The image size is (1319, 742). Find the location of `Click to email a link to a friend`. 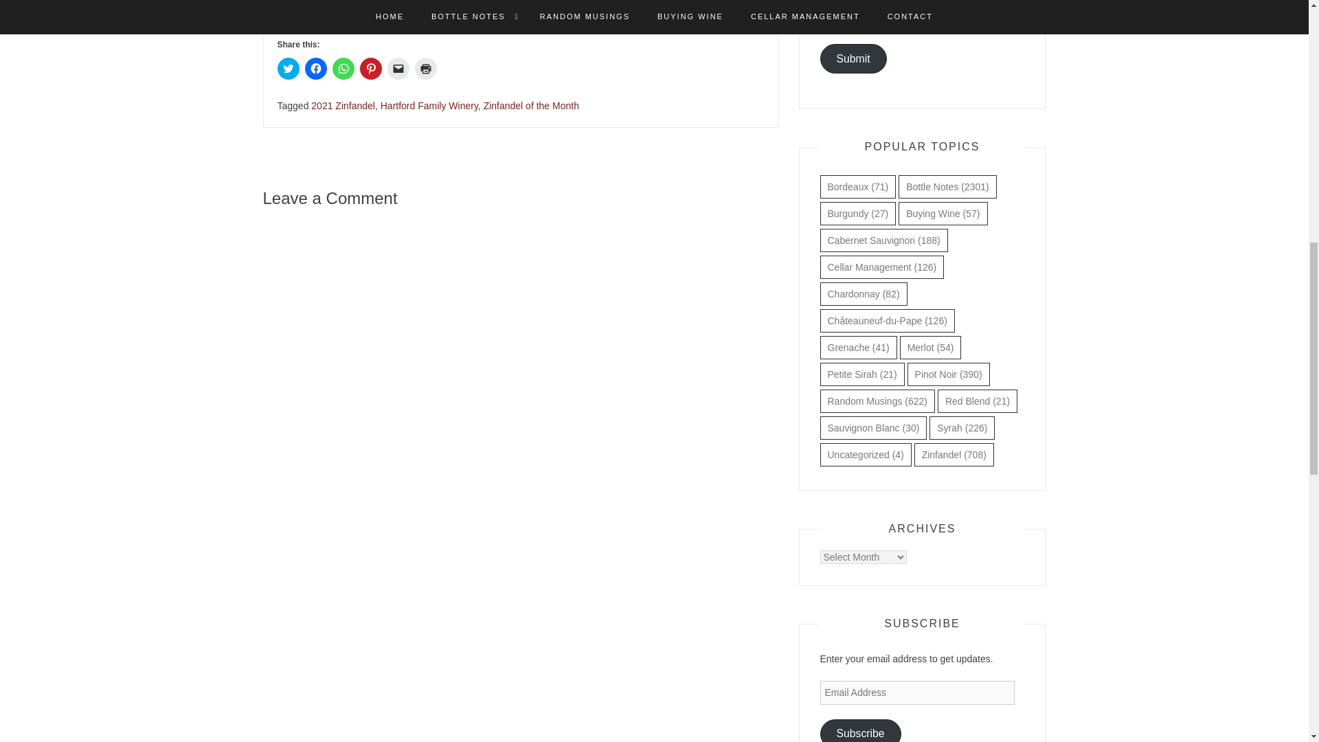

Click to email a link to a friend is located at coordinates (398, 69).